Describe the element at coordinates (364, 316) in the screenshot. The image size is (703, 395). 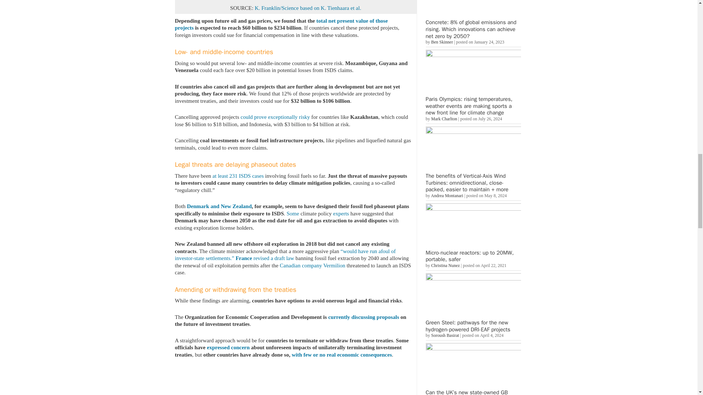
I see `currently discussing proposals` at that location.